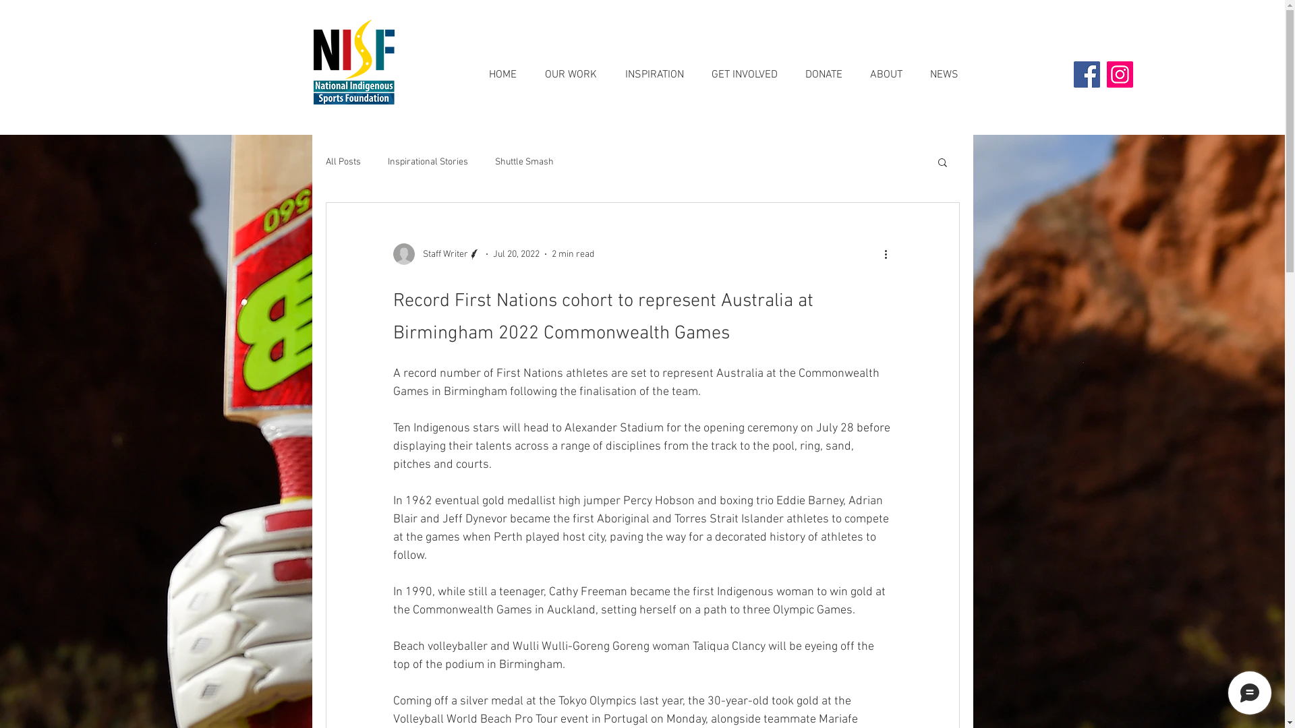 This screenshot has height=728, width=1295. I want to click on All Posts, so click(343, 162).